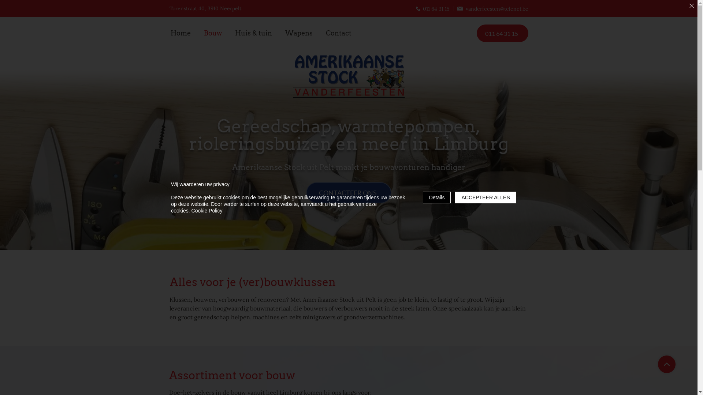 This screenshot has height=395, width=703. What do you see at coordinates (349, 193) in the screenshot?
I see `CONTACTEER ONS` at bounding box center [349, 193].